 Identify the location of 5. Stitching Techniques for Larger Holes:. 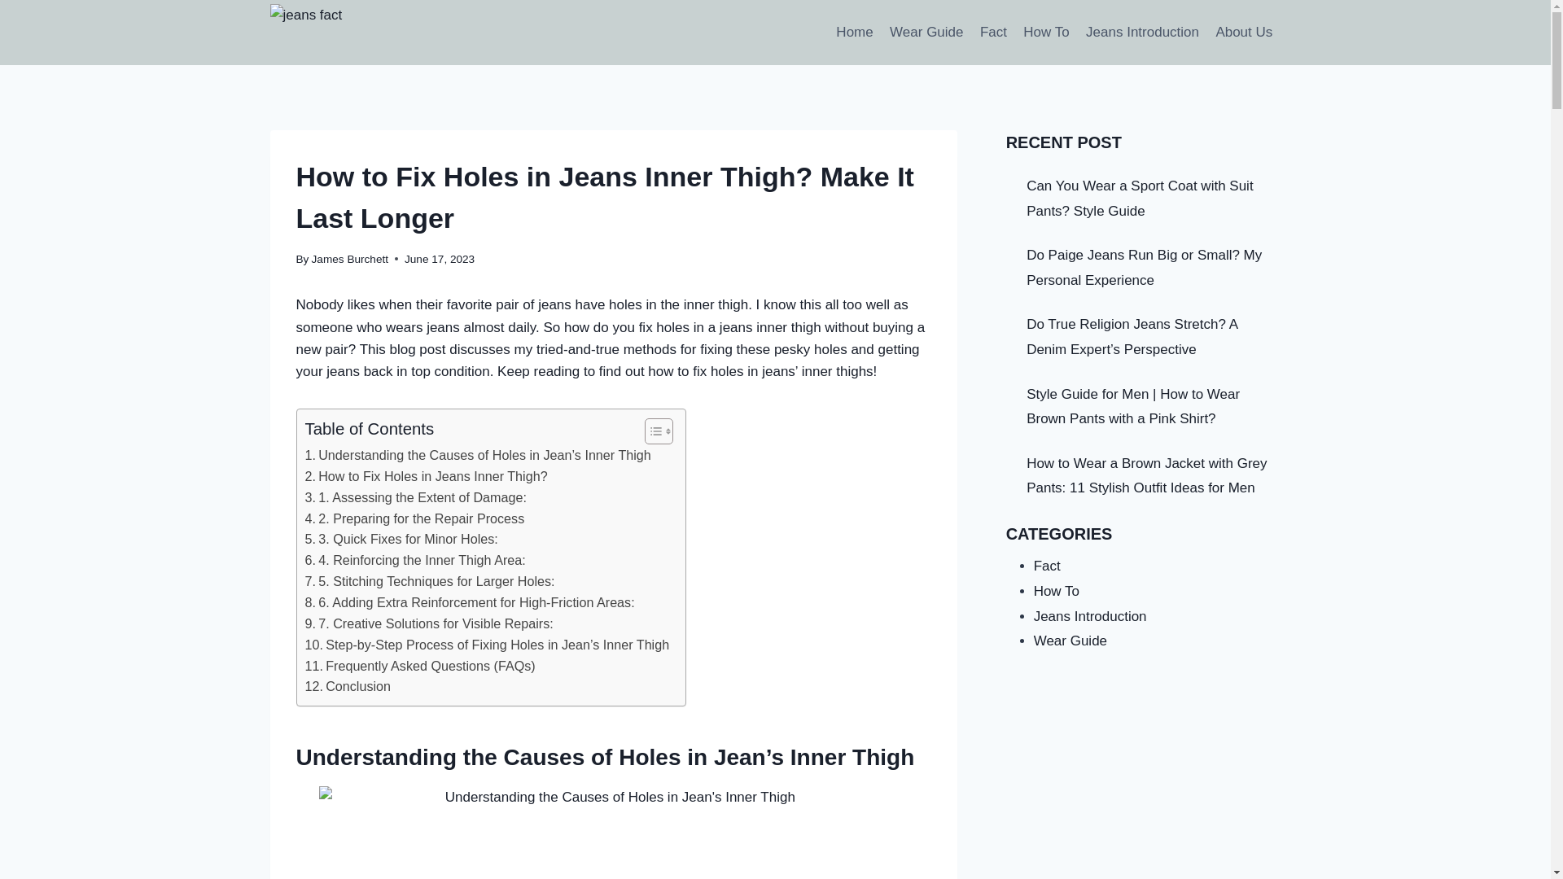
(430, 581).